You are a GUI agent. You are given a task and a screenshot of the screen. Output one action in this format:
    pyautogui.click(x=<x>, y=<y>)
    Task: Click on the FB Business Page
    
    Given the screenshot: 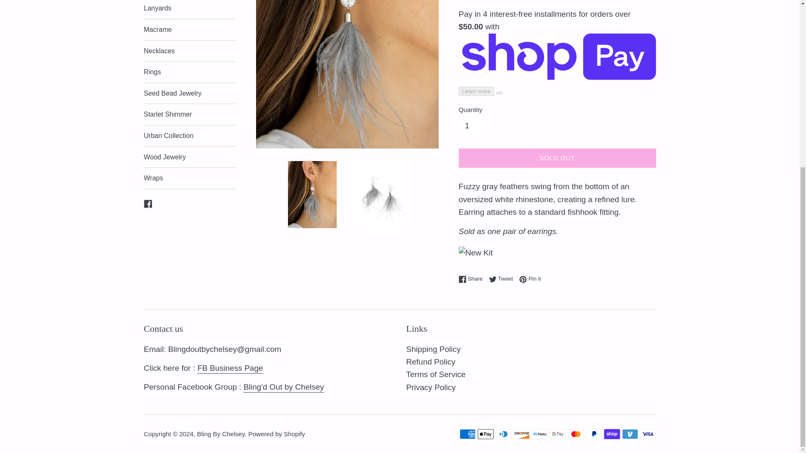 What is the action you would take?
    pyautogui.click(x=230, y=369)
    